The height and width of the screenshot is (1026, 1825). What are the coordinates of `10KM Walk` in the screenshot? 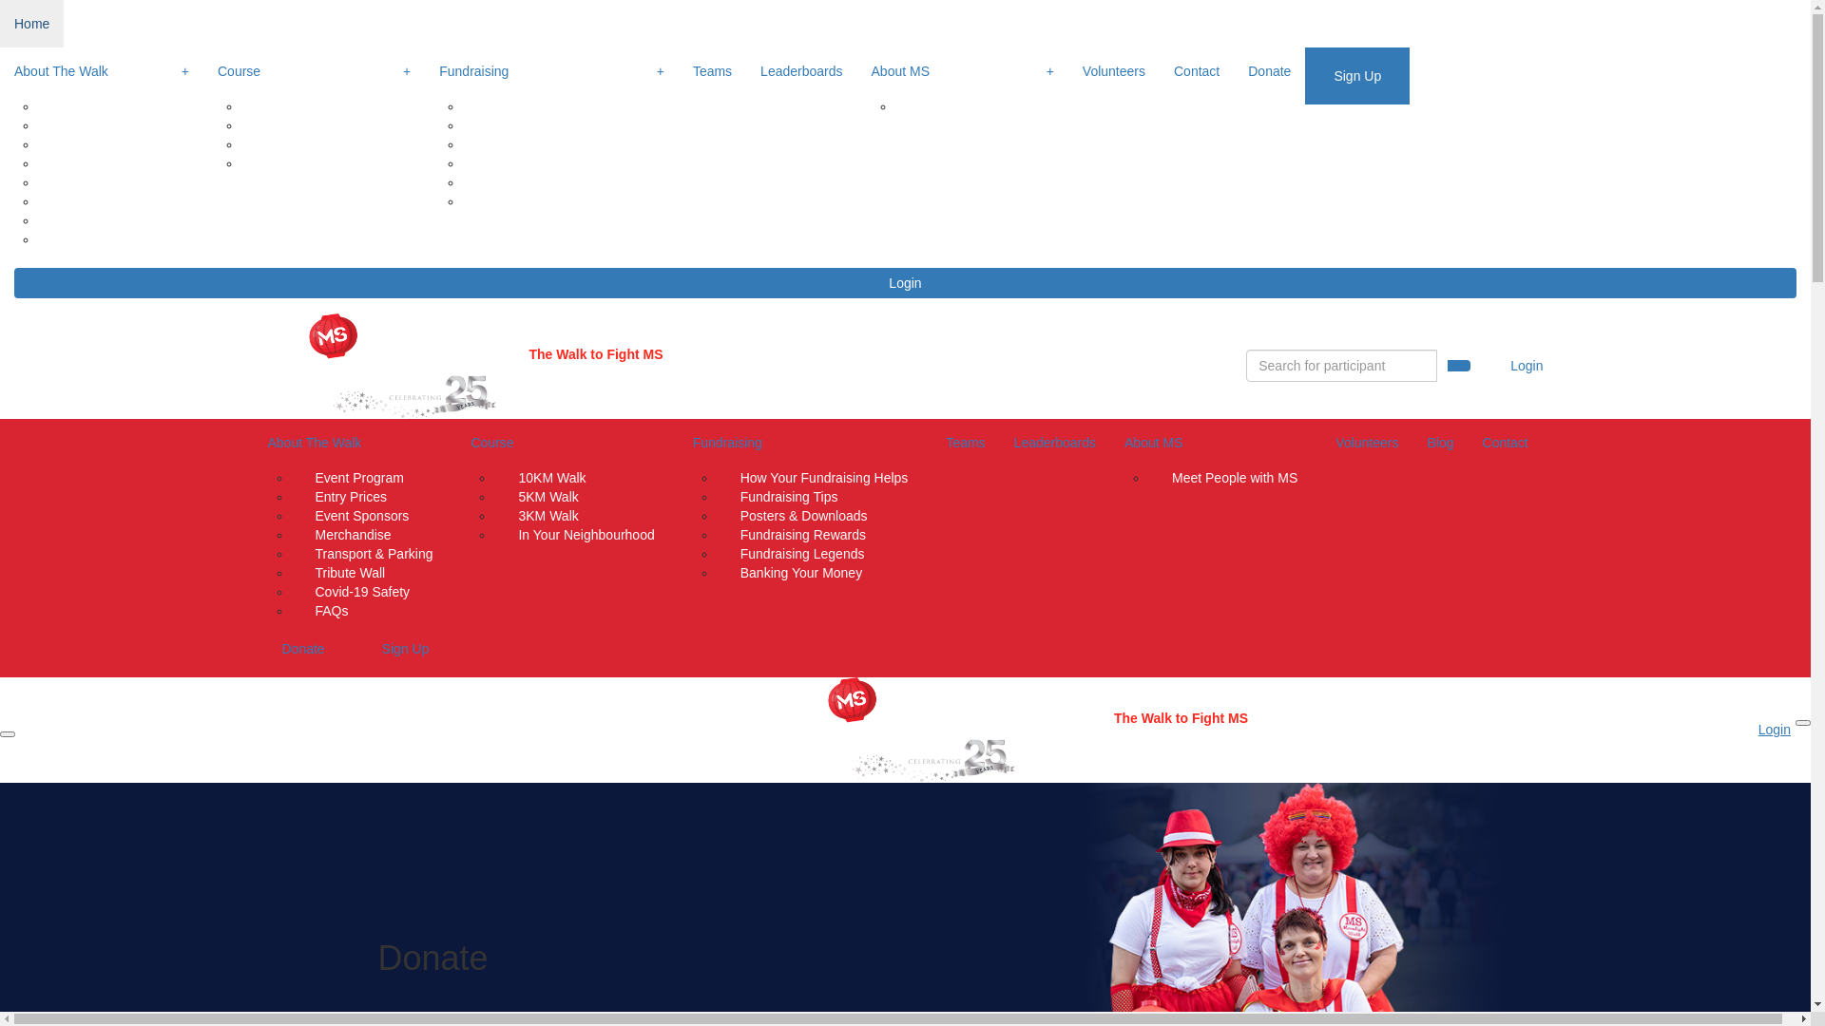 It's located at (298, 95).